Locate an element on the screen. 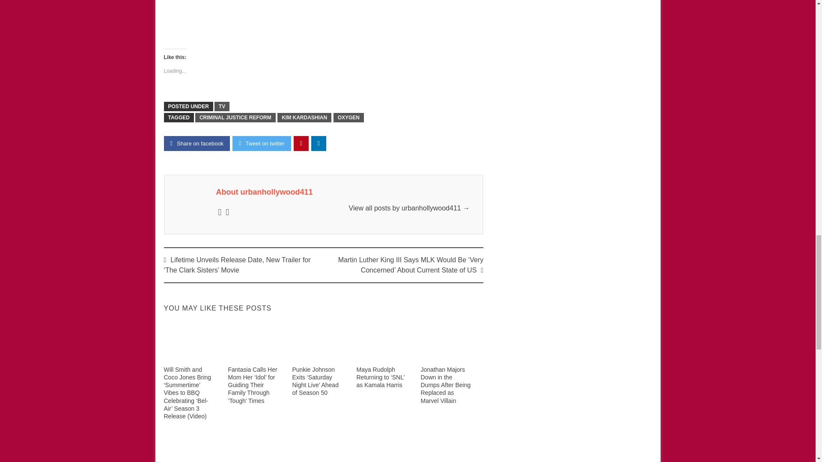 This screenshot has width=822, height=462. CRIMINAL JUSTICE REFORM is located at coordinates (235, 117).